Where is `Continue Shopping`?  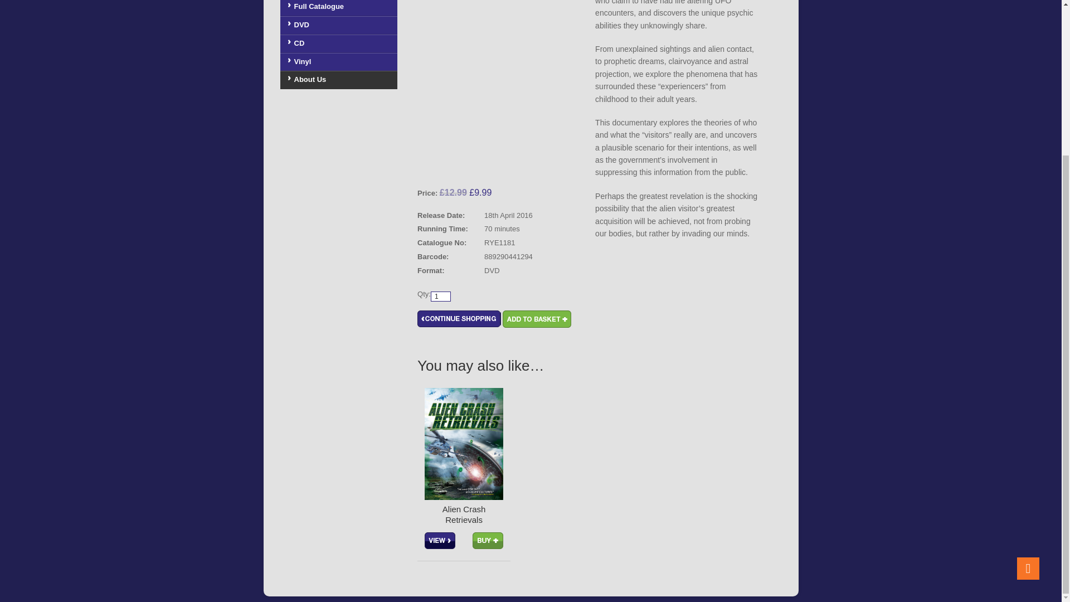 Continue Shopping is located at coordinates (459, 319).